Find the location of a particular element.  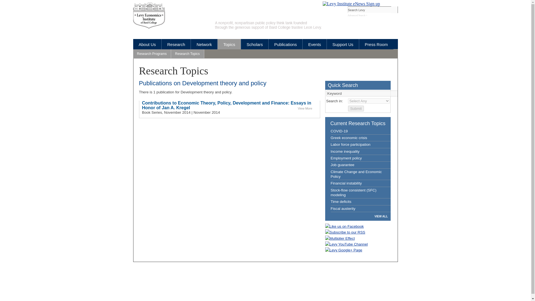

Go is located at coordinates (395, 9).